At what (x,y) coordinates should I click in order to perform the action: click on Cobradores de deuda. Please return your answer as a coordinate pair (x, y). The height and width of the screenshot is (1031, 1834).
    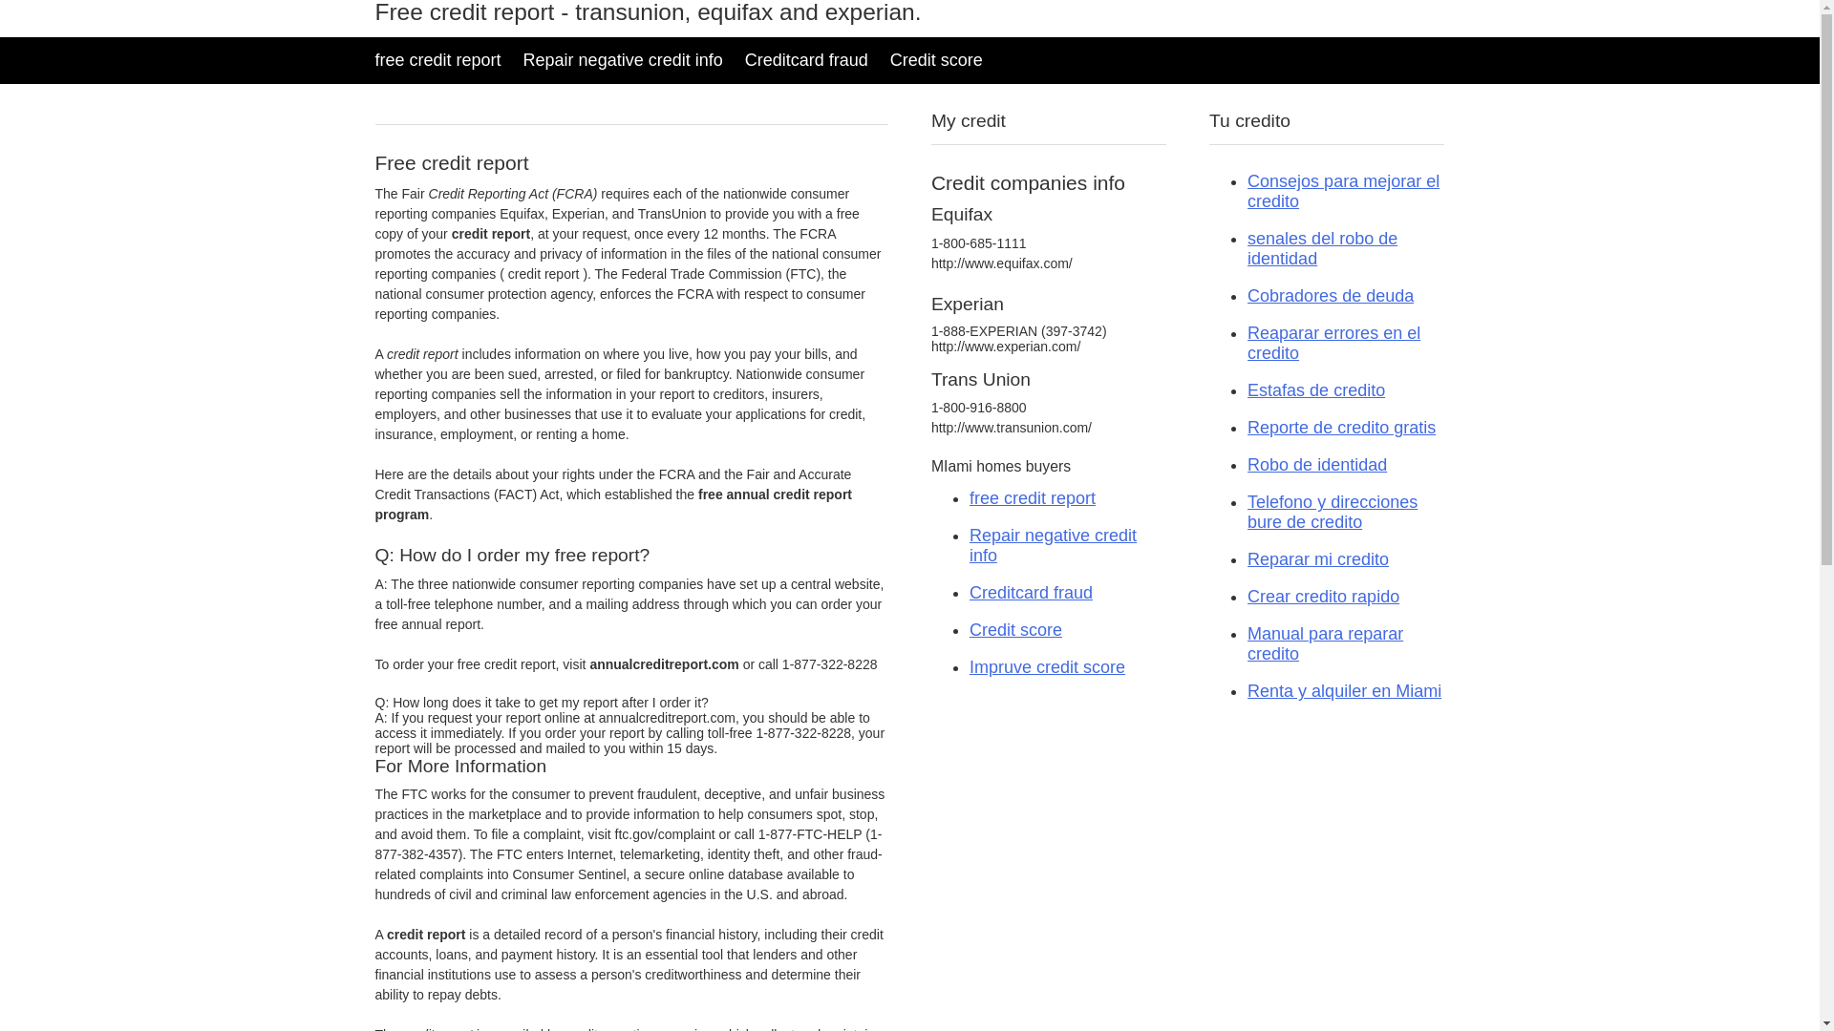
    Looking at the image, I should click on (1331, 296).